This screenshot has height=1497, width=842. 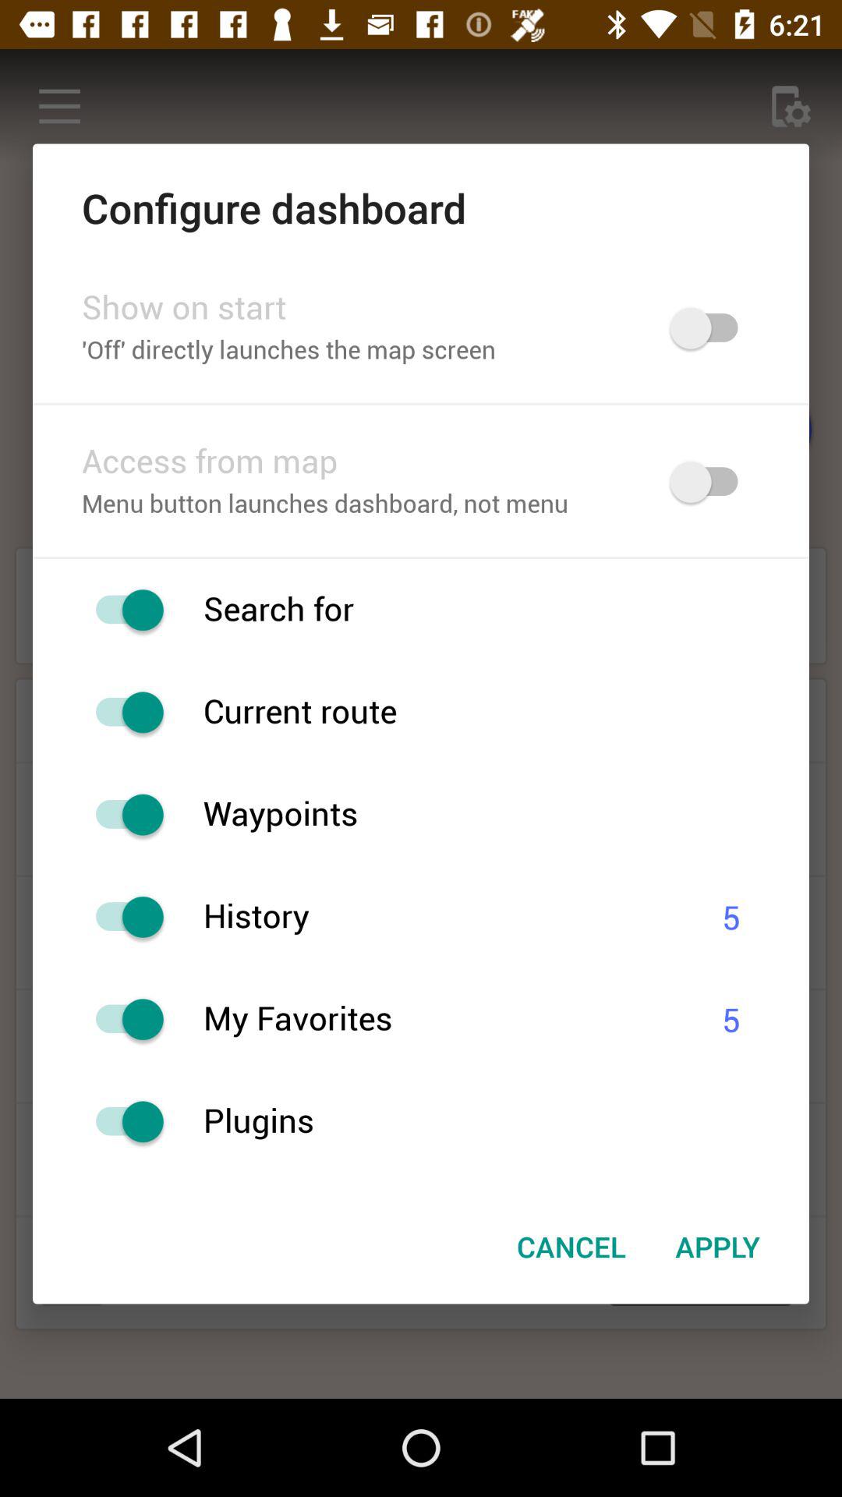 I want to click on toggle dashboard startup, so click(x=711, y=327).